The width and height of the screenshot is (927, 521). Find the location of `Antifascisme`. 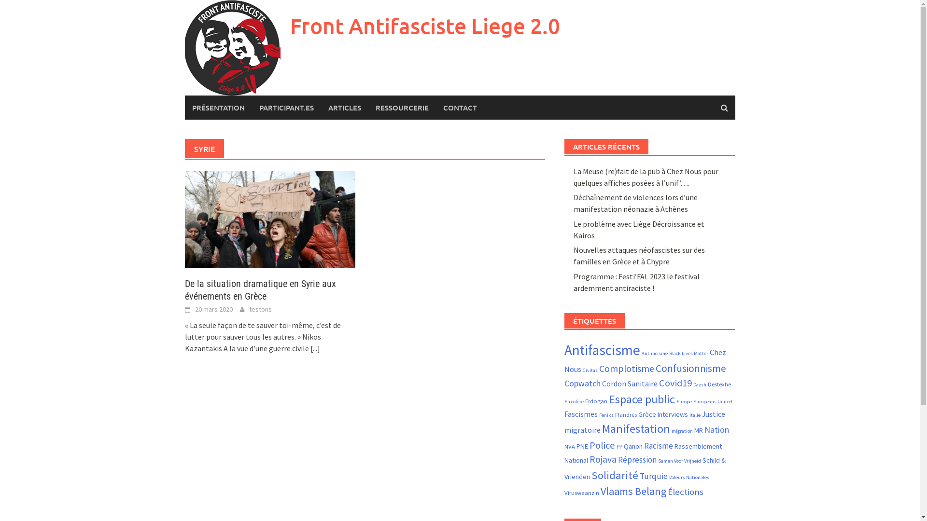

Antifascisme is located at coordinates (603, 350).